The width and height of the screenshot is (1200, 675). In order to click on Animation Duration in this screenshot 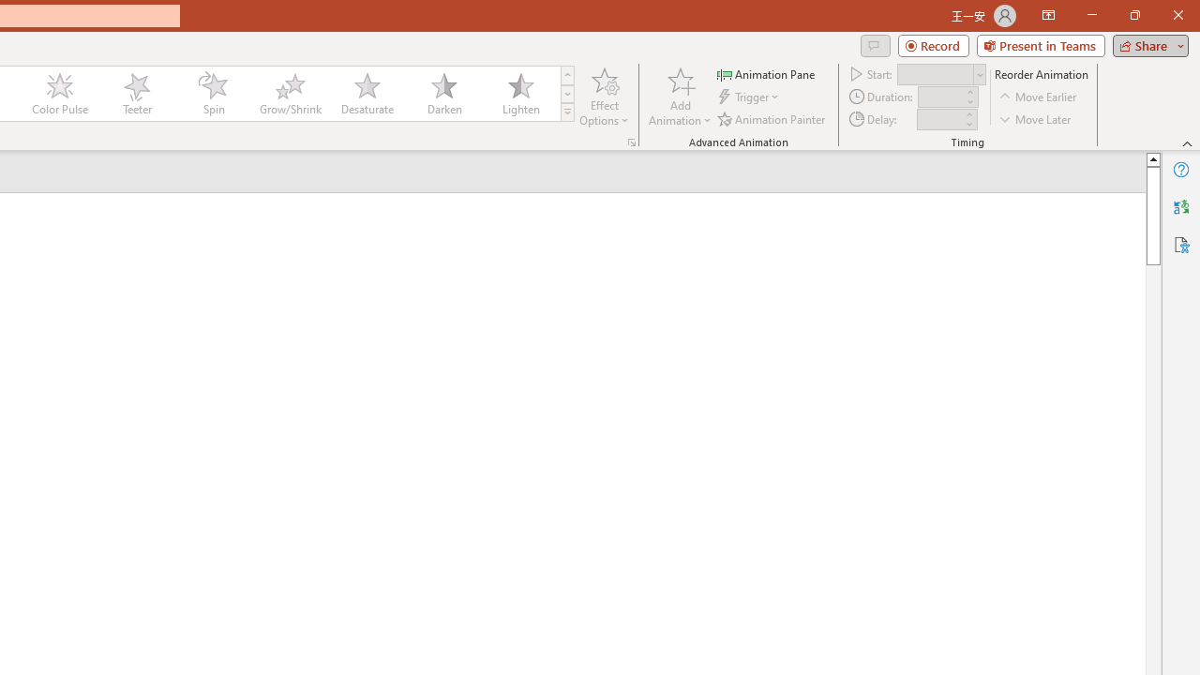, I will do `click(940, 97)`.